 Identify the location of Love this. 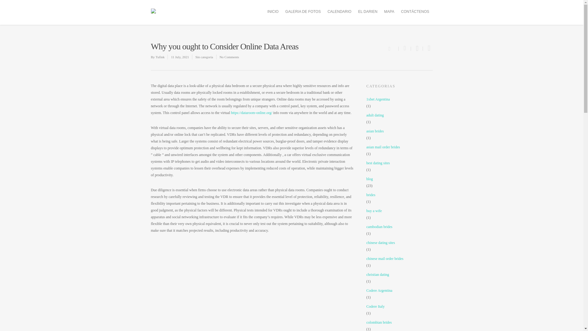
(393, 48).